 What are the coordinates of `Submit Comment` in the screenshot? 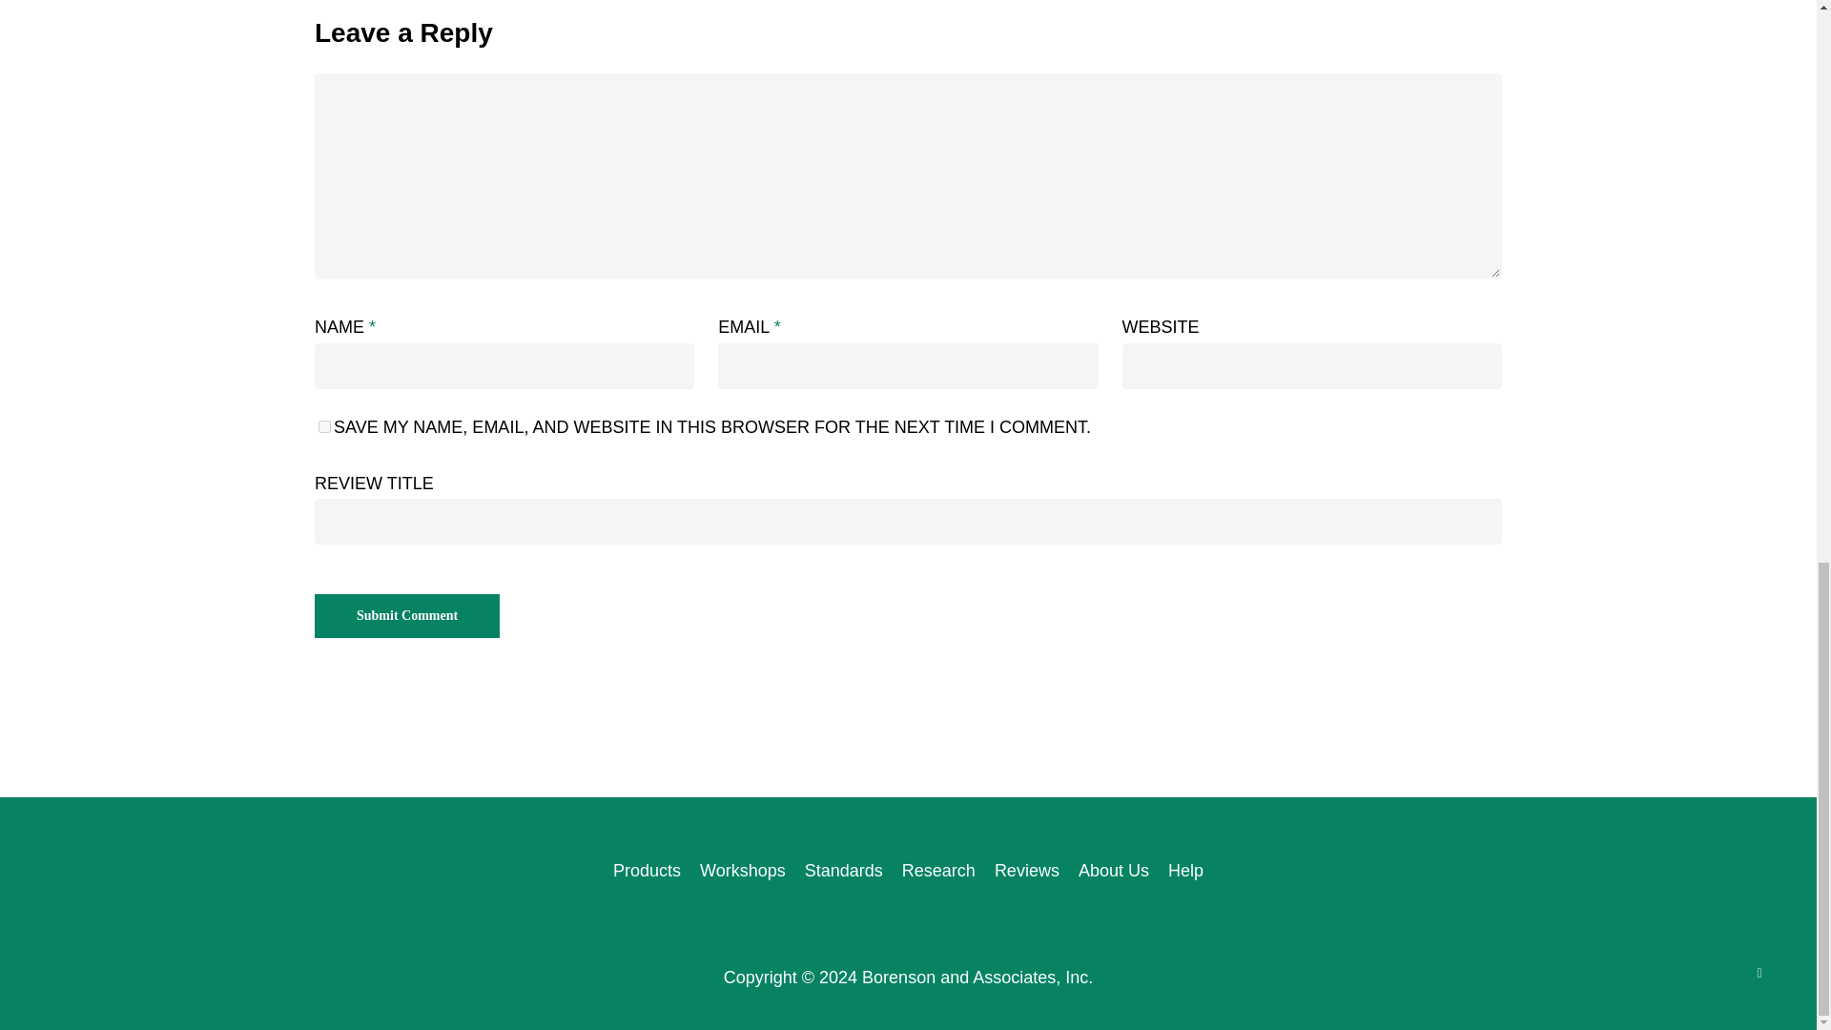 It's located at (407, 616).